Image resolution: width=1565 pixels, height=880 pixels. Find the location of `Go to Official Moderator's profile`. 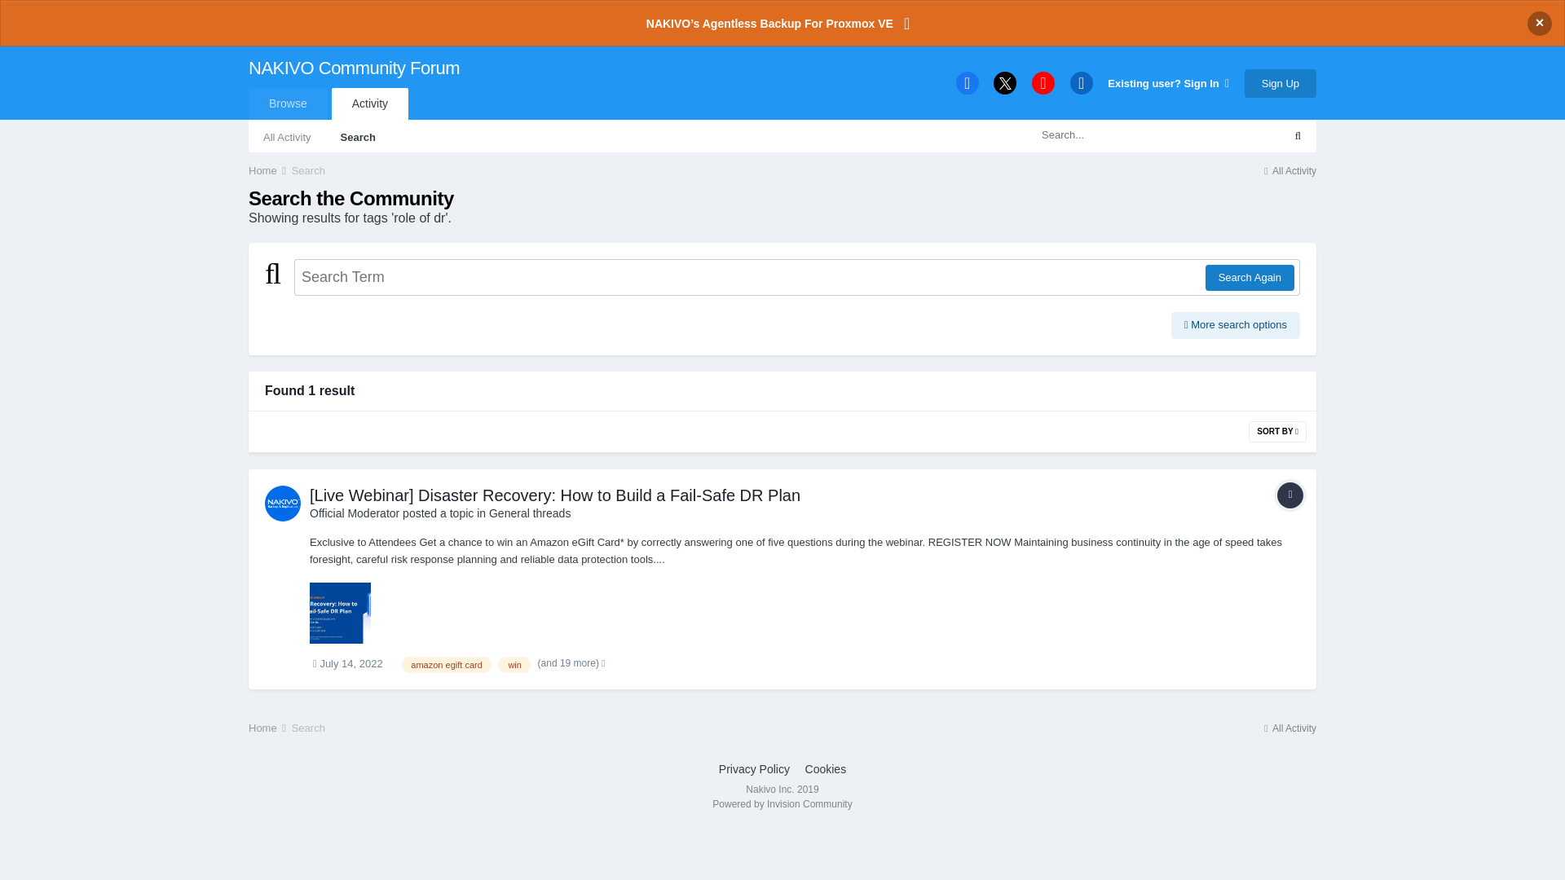

Go to Official Moderator's profile is located at coordinates (282, 504).